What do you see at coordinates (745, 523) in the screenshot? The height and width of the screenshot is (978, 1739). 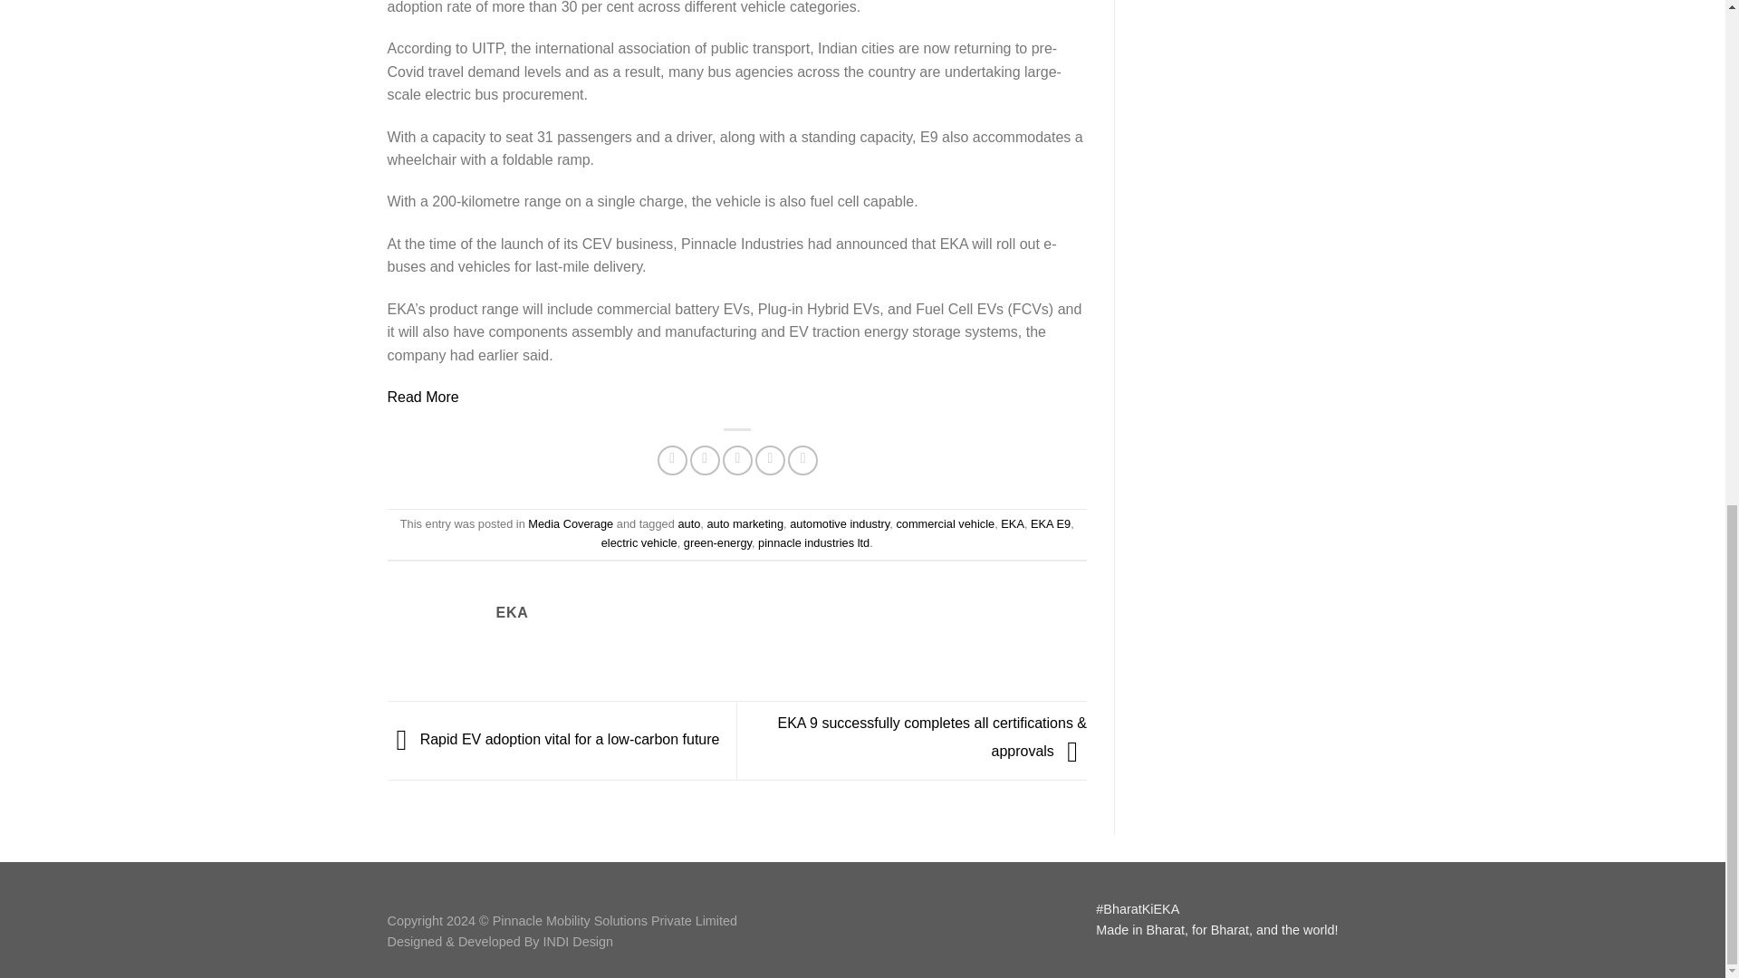 I see `auto marketing` at bounding box center [745, 523].